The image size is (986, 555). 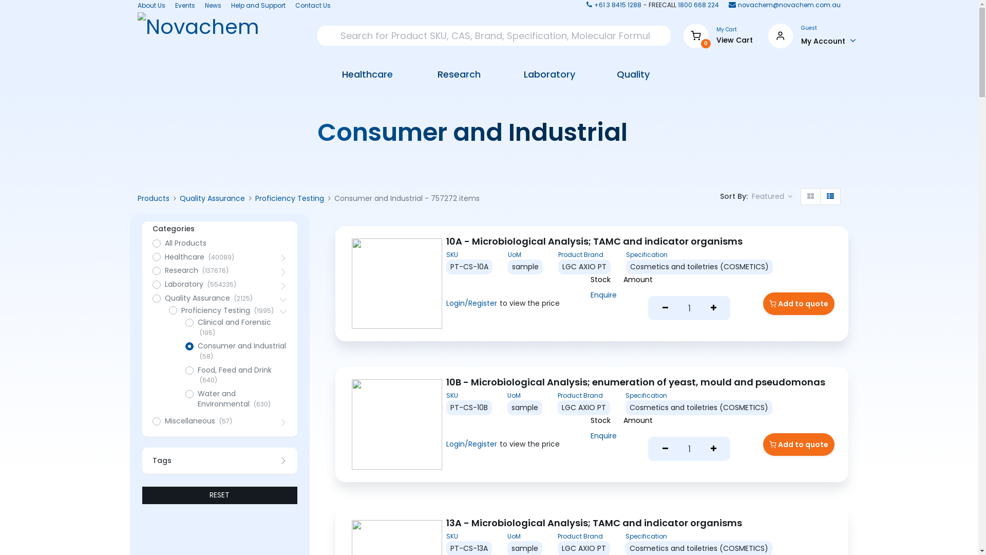 I want to click on Novachem Reference Standards Australia, so click(x=199, y=36).